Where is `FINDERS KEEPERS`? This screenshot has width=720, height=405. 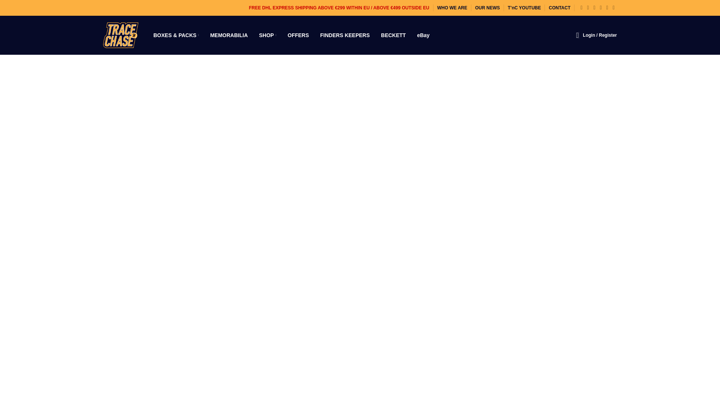 FINDERS KEEPERS is located at coordinates (345, 35).